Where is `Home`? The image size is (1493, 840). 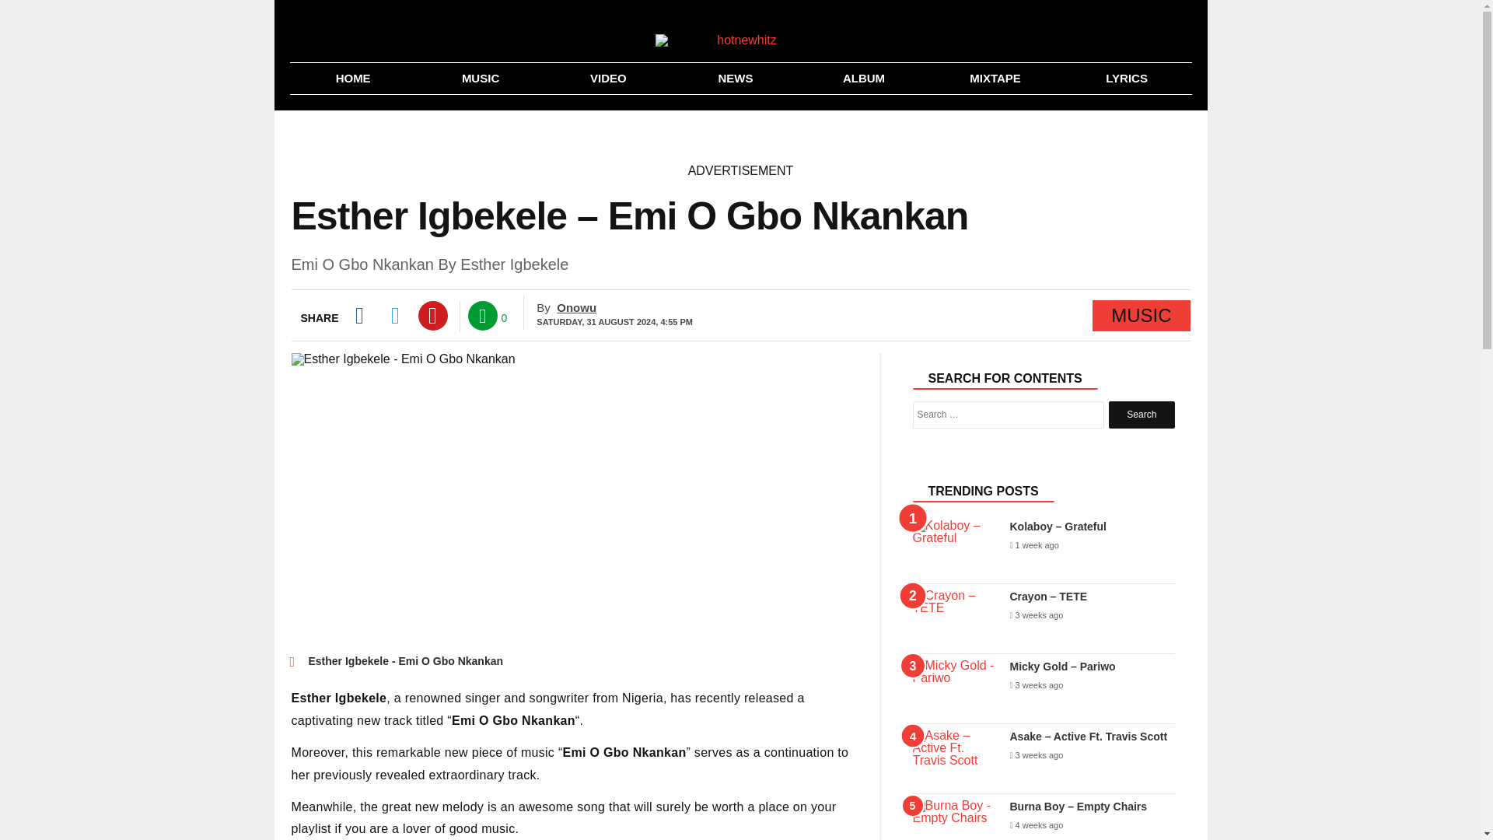
Home is located at coordinates (353, 78).